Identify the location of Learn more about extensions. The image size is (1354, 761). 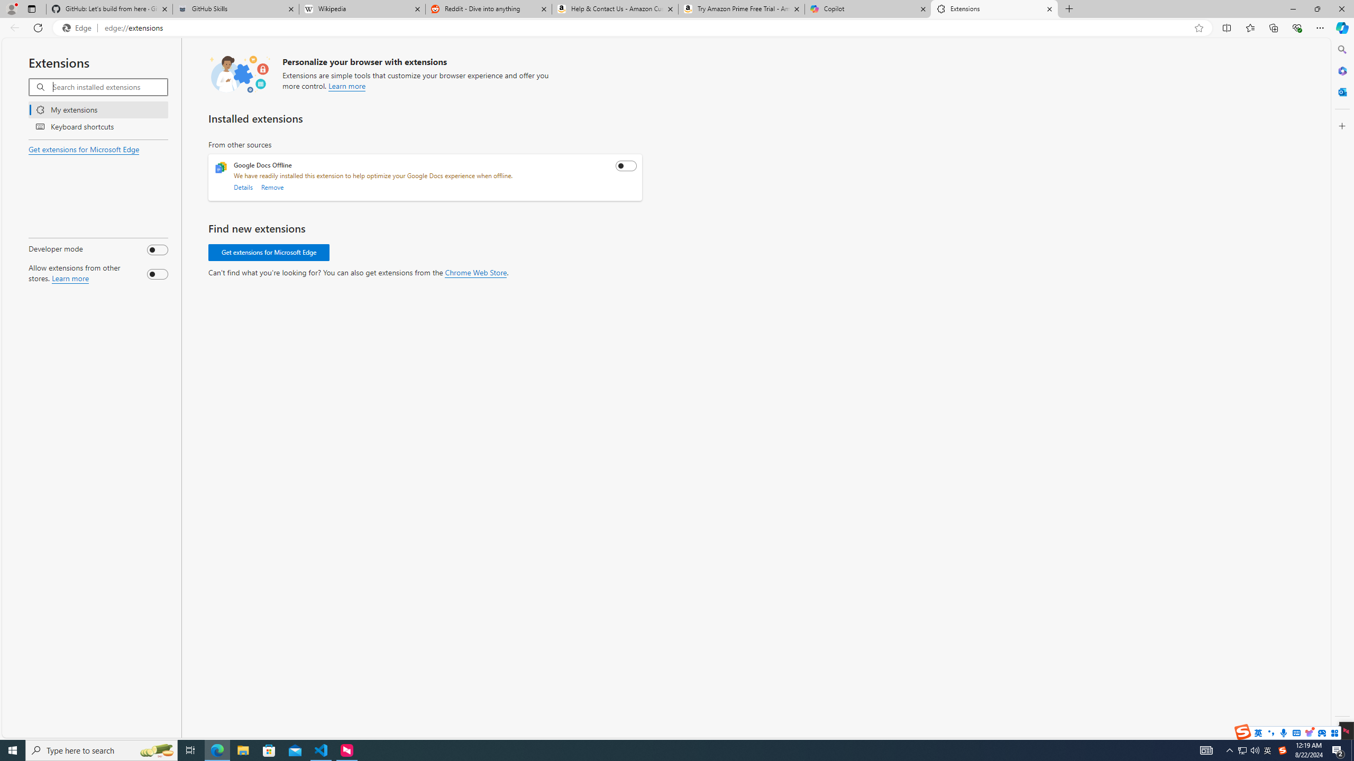
(346, 85).